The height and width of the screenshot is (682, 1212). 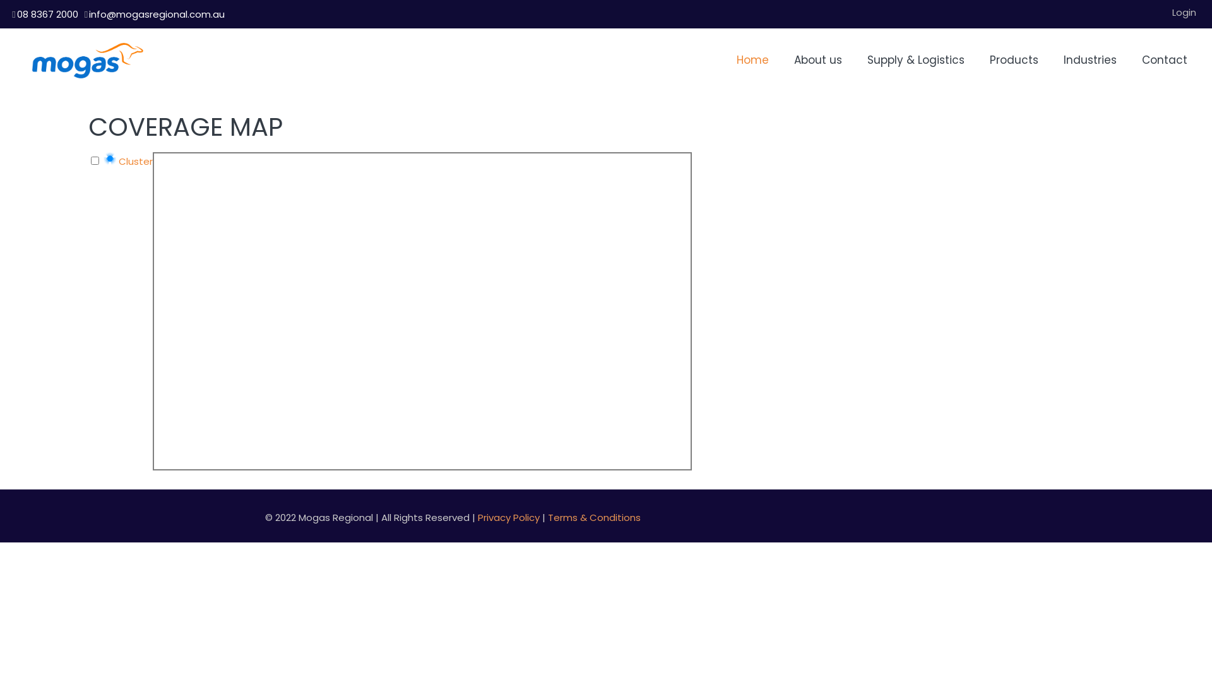 What do you see at coordinates (95, 160) in the screenshot?
I see `on` at bounding box center [95, 160].